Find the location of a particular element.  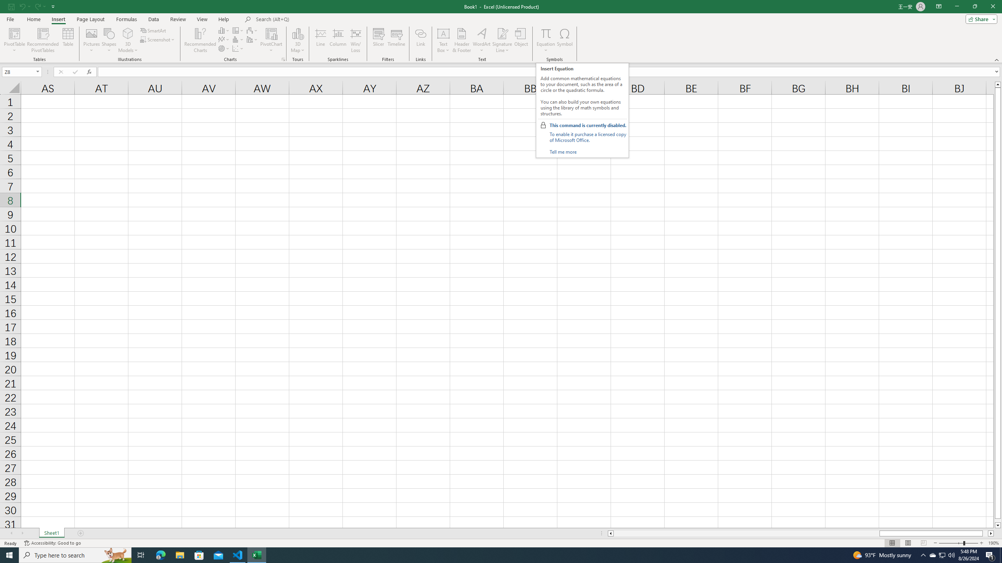

Insert Waterfall, Funnel, Stock, Surface, or Radar Chart is located at coordinates (252, 30).